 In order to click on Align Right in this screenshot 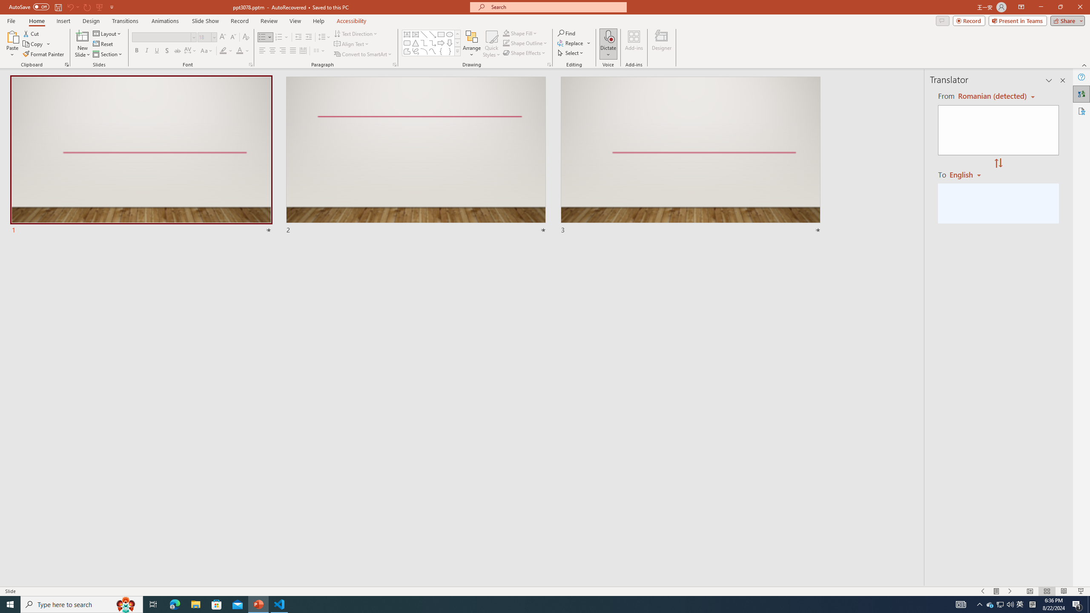, I will do `click(283, 51)`.